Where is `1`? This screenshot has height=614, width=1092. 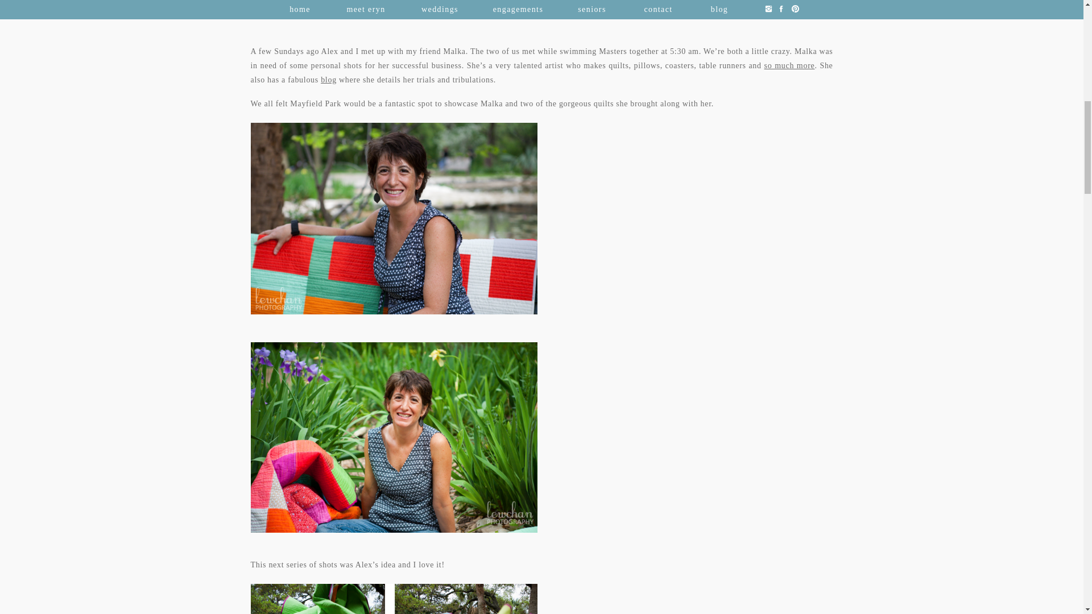
1 is located at coordinates (394, 218).